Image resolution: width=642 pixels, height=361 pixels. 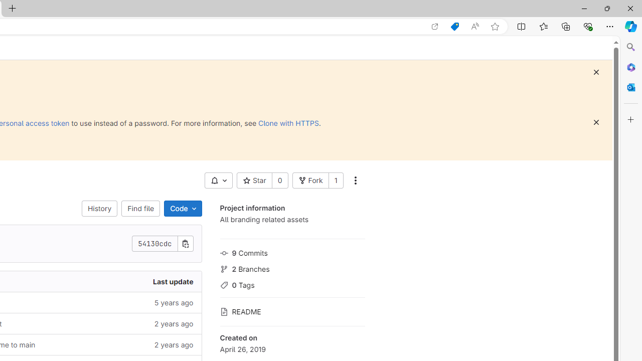 I want to click on Clone with HTTPS, so click(x=288, y=123).